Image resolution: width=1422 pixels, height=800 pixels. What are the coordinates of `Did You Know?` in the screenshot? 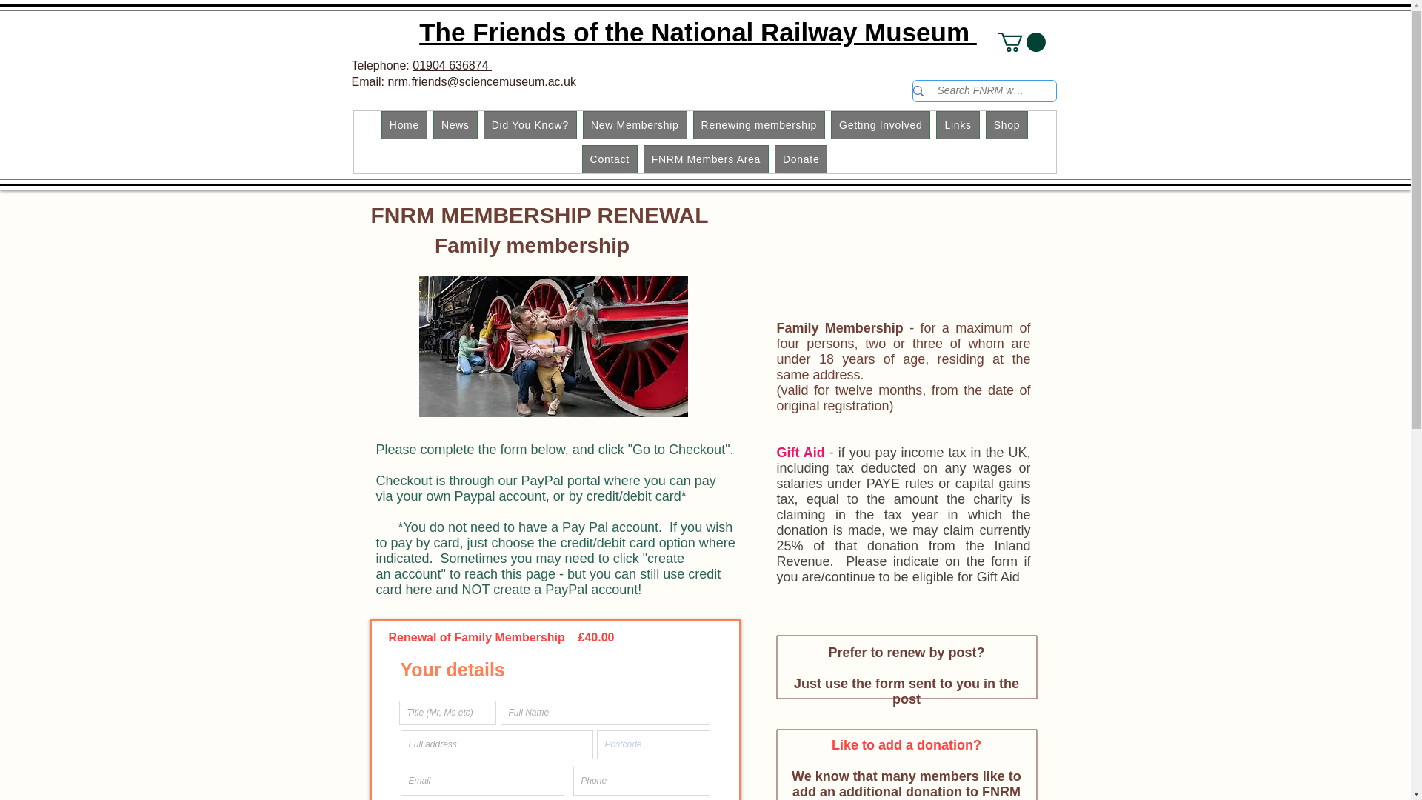 It's located at (530, 124).